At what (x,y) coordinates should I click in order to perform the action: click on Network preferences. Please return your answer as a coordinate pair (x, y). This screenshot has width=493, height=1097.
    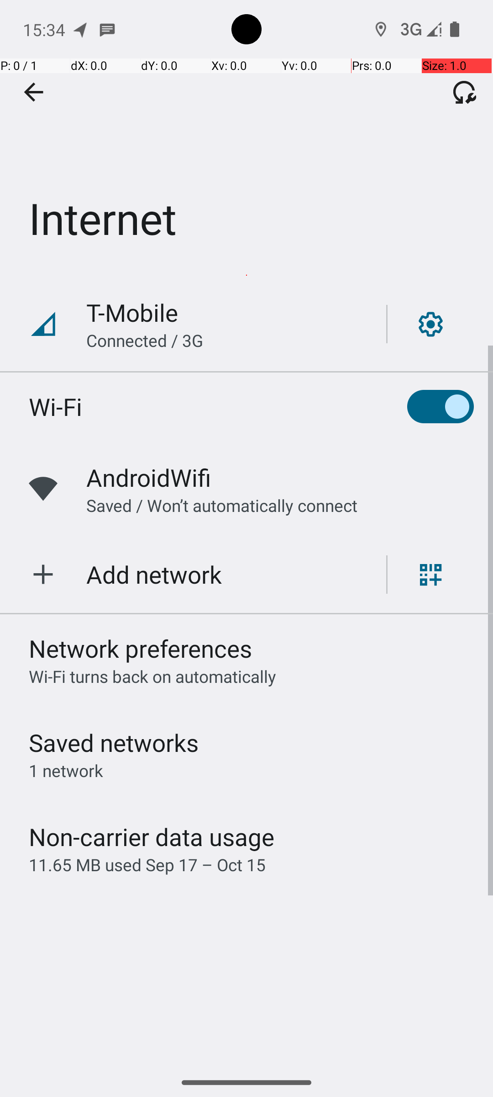
    Looking at the image, I should click on (141, 648).